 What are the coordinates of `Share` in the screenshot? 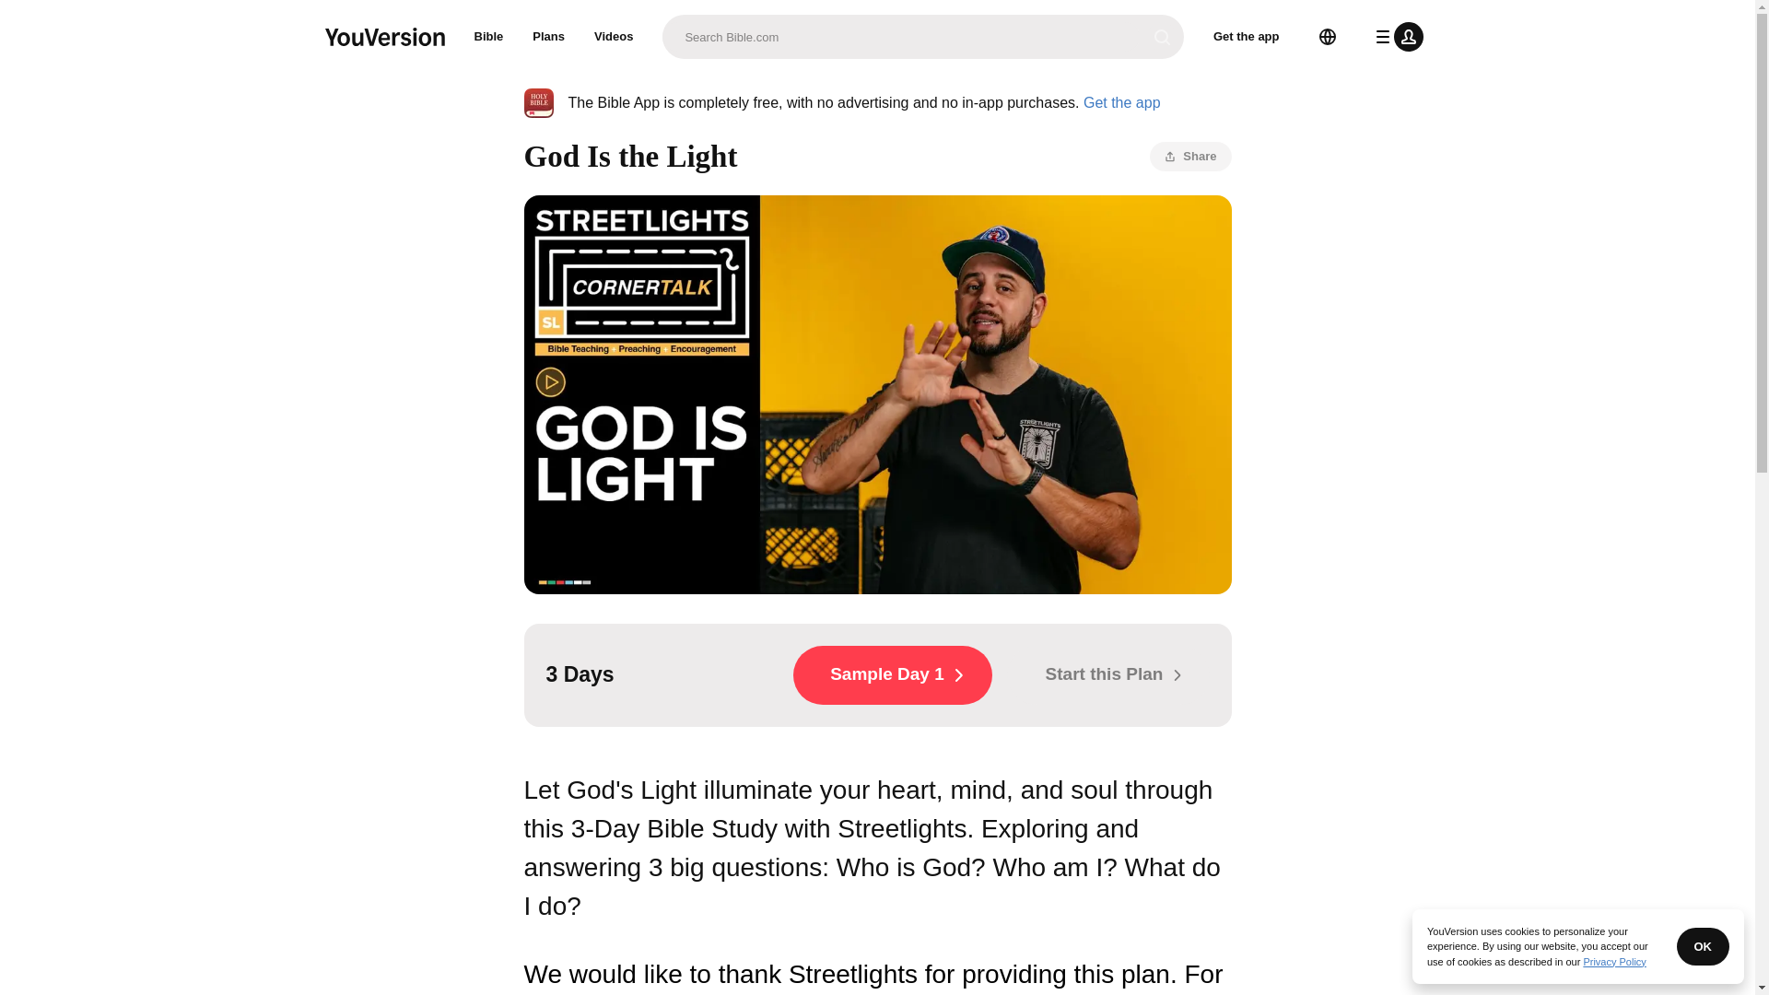 It's located at (1190, 157).